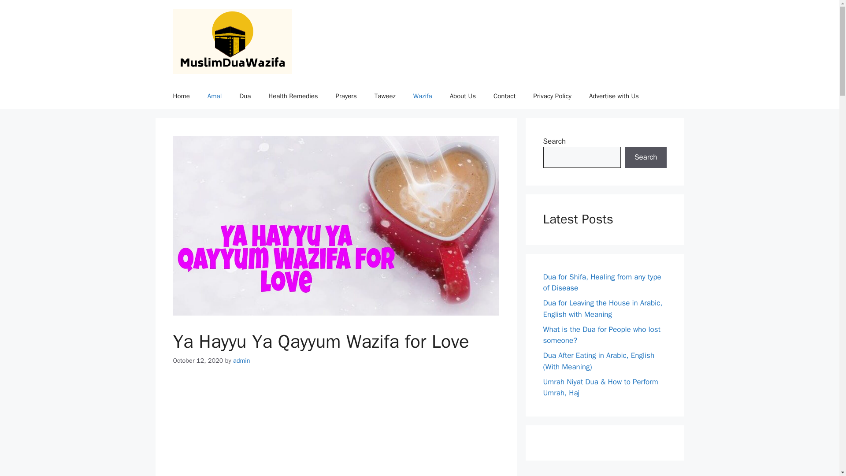 This screenshot has width=846, height=476. I want to click on Home, so click(181, 96).